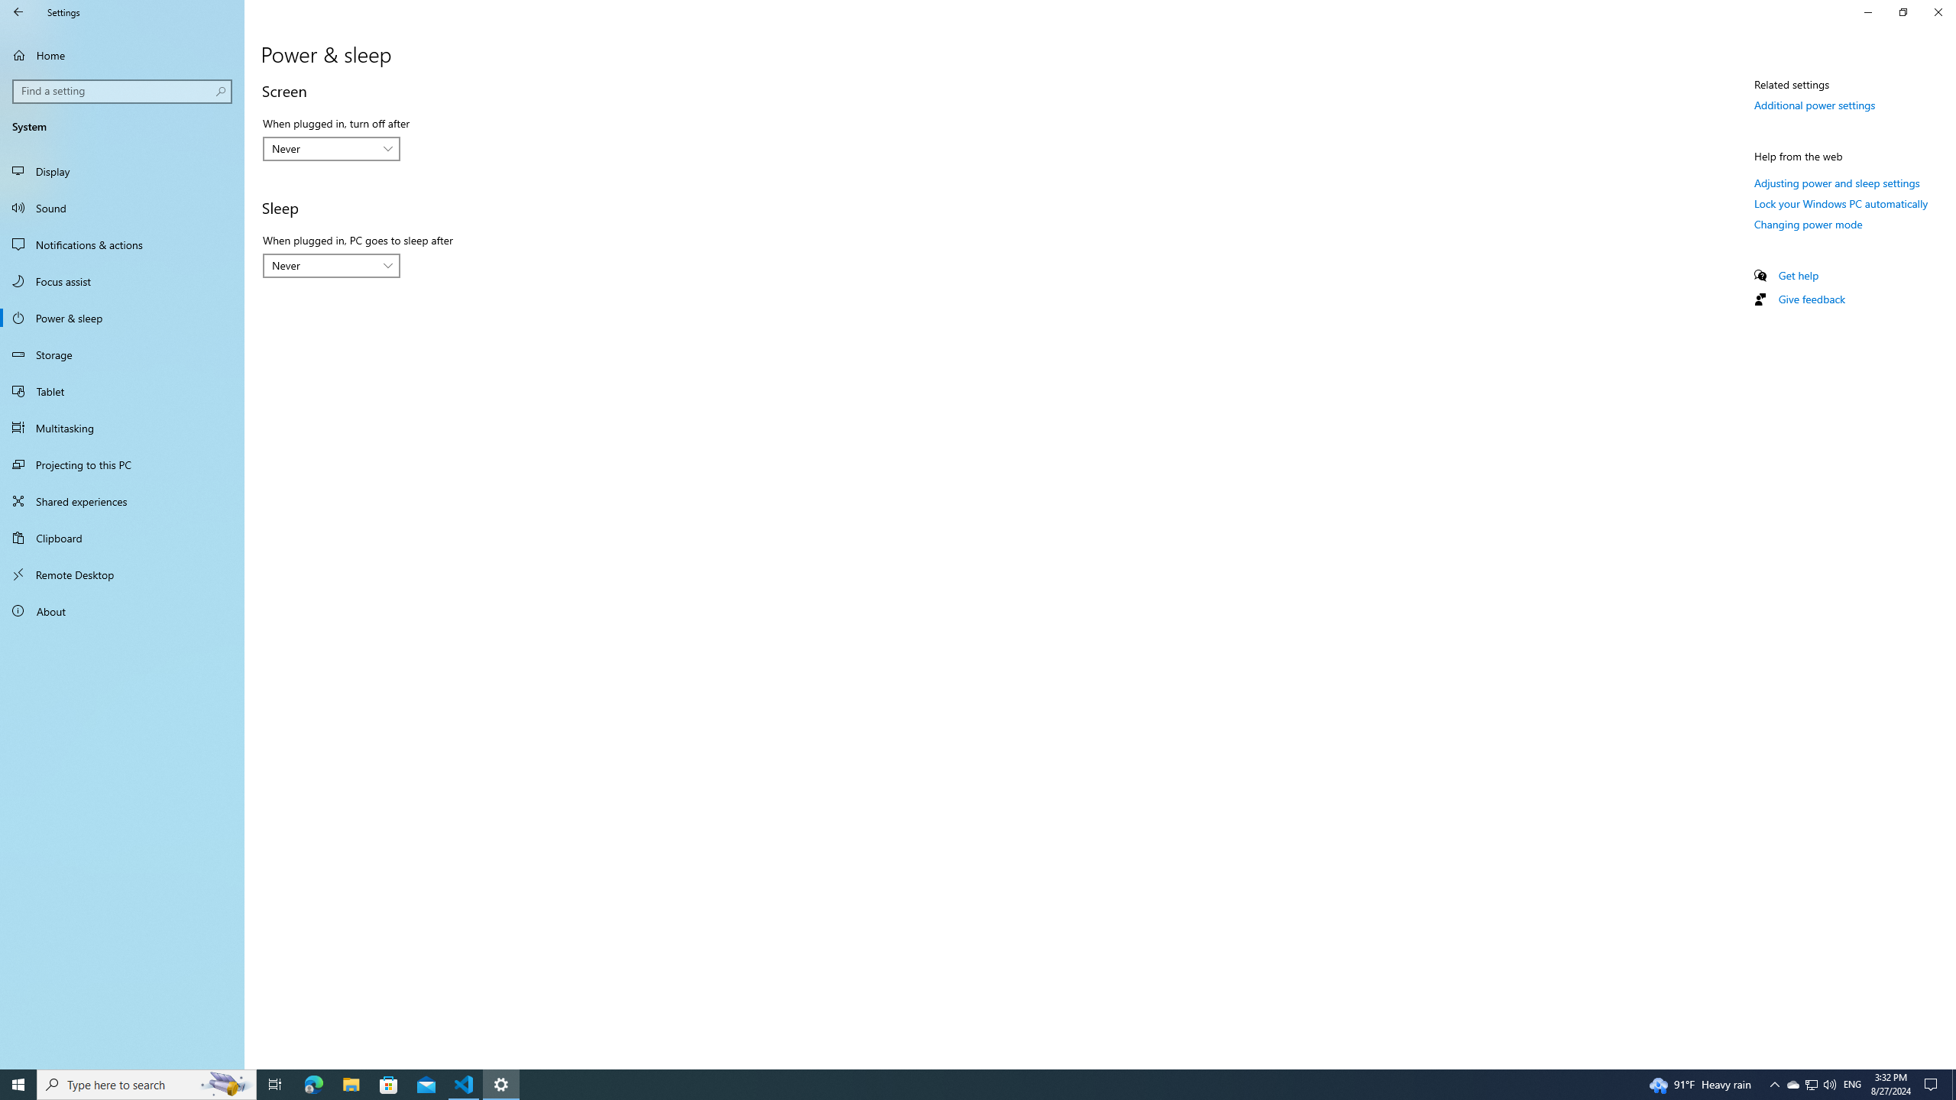 This screenshot has width=1956, height=1100. What do you see at coordinates (1841, 203) in the screenshot?
I see `Lock your Windows PC automatically` at bounding box center [1841, 203].